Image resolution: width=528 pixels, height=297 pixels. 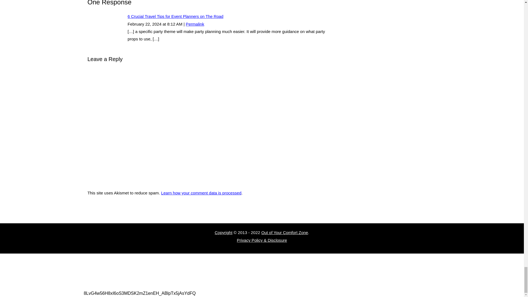 What do you see at coordinates (284, 233) in the screenshot?
I see `Out of Your Comfort Zone` at bounding box center [284, 233].